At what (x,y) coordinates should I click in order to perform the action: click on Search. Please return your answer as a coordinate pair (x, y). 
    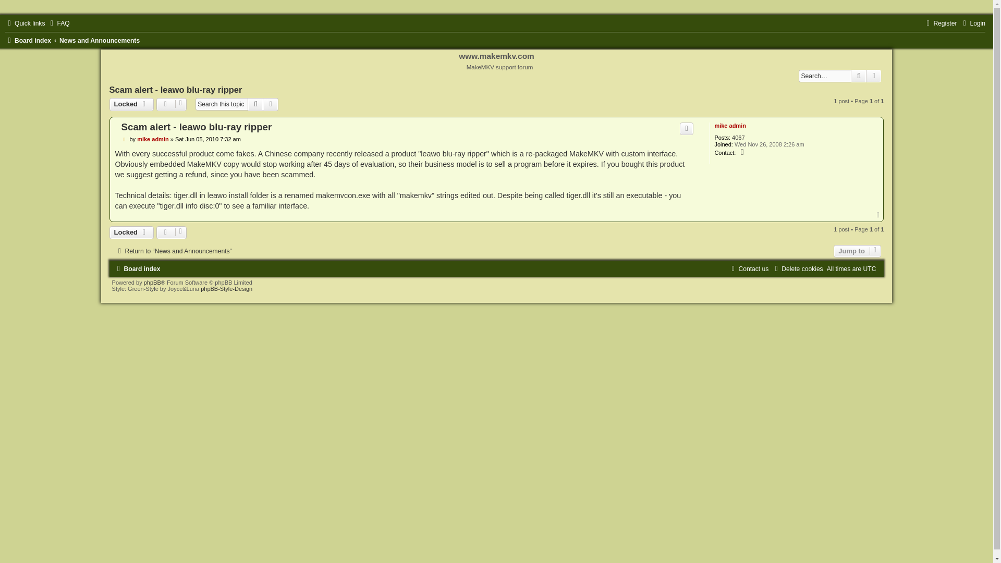
    Looking at the image, I should click on (859, 76).